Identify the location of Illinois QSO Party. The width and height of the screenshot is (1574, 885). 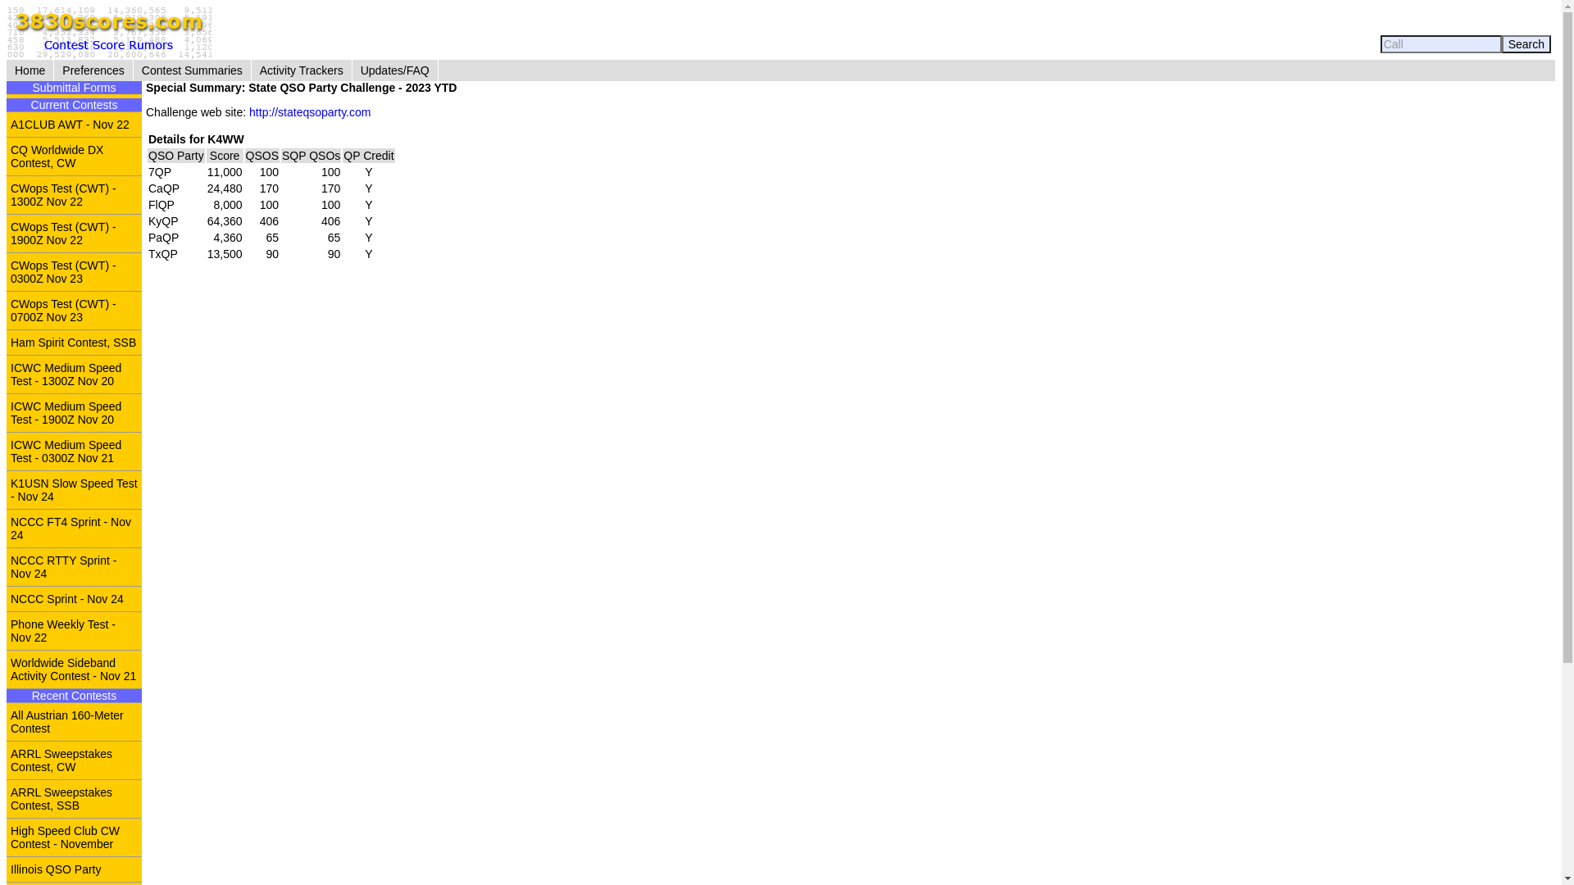
(74, 869).